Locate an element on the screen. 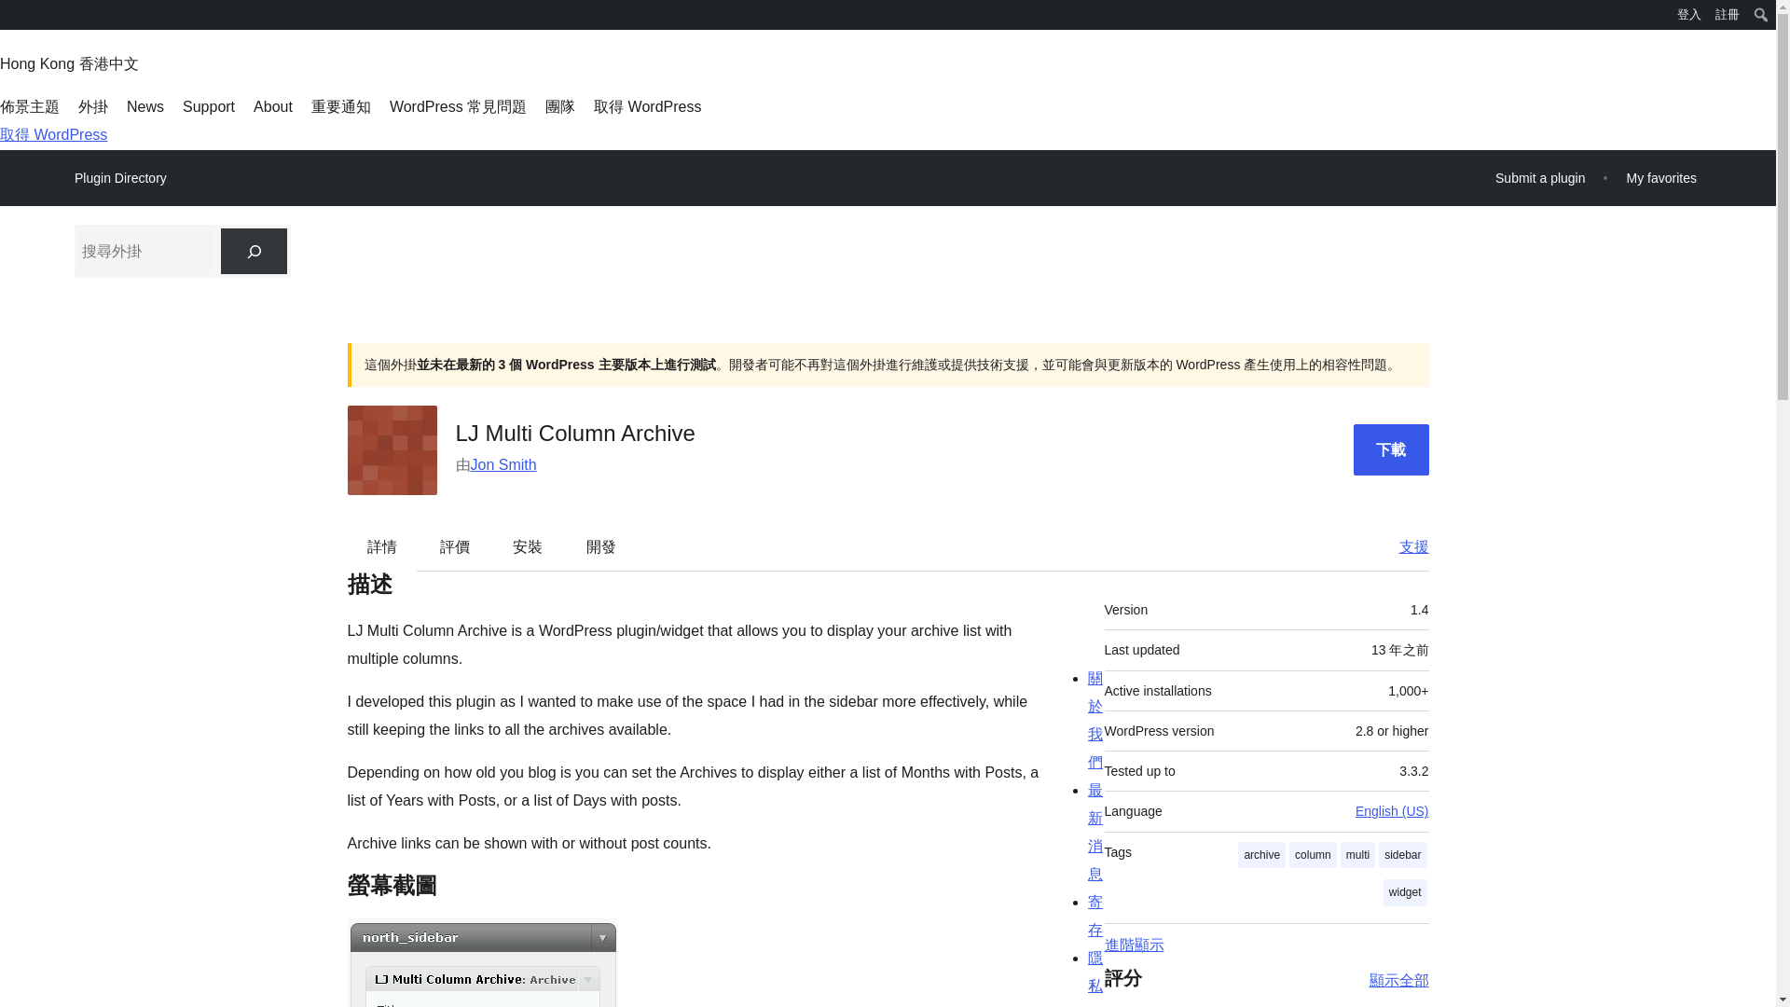  News is located at coordinates (145, 106).